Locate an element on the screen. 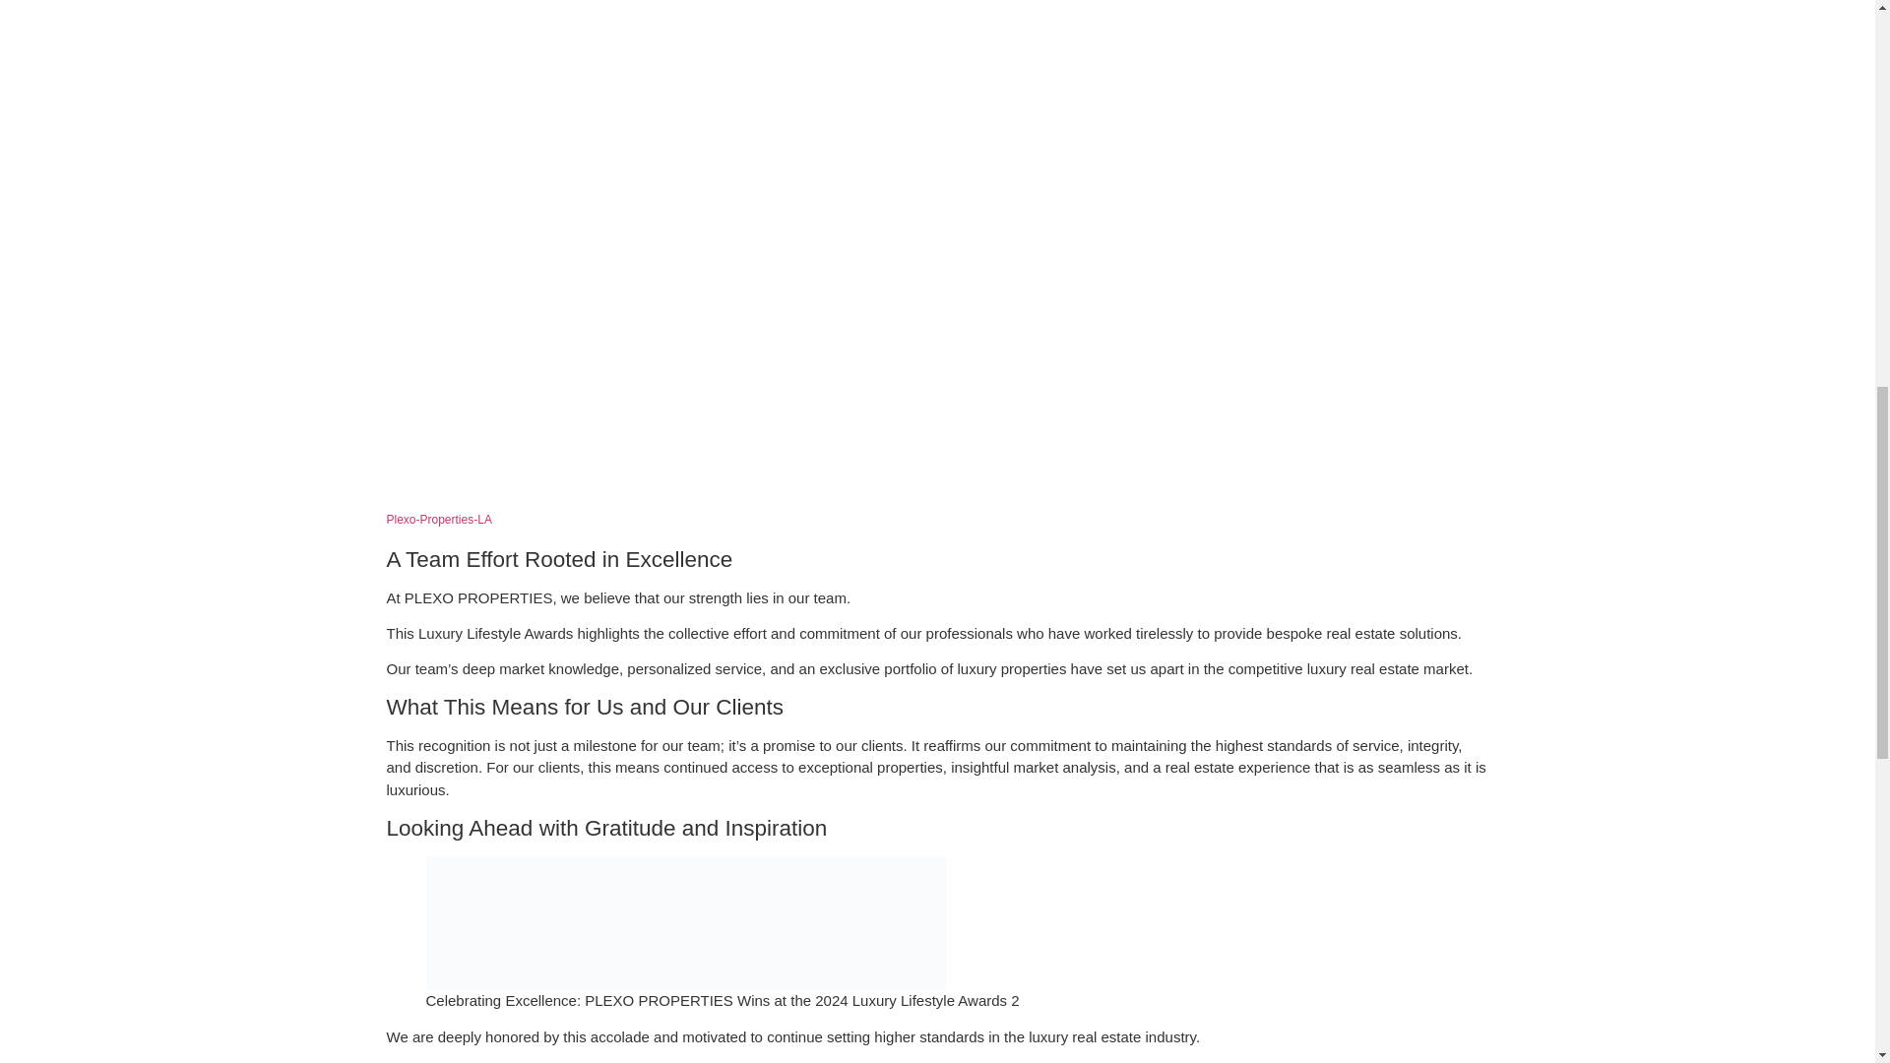 The height and width of the screenshot is (1063, 1890). Plexo-Properties-LA is located at coordinates (438, 519).